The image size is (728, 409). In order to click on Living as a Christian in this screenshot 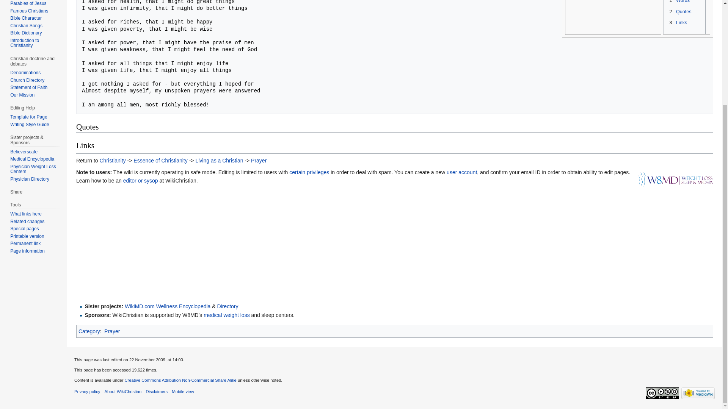, I will do `click(219, 161)`.